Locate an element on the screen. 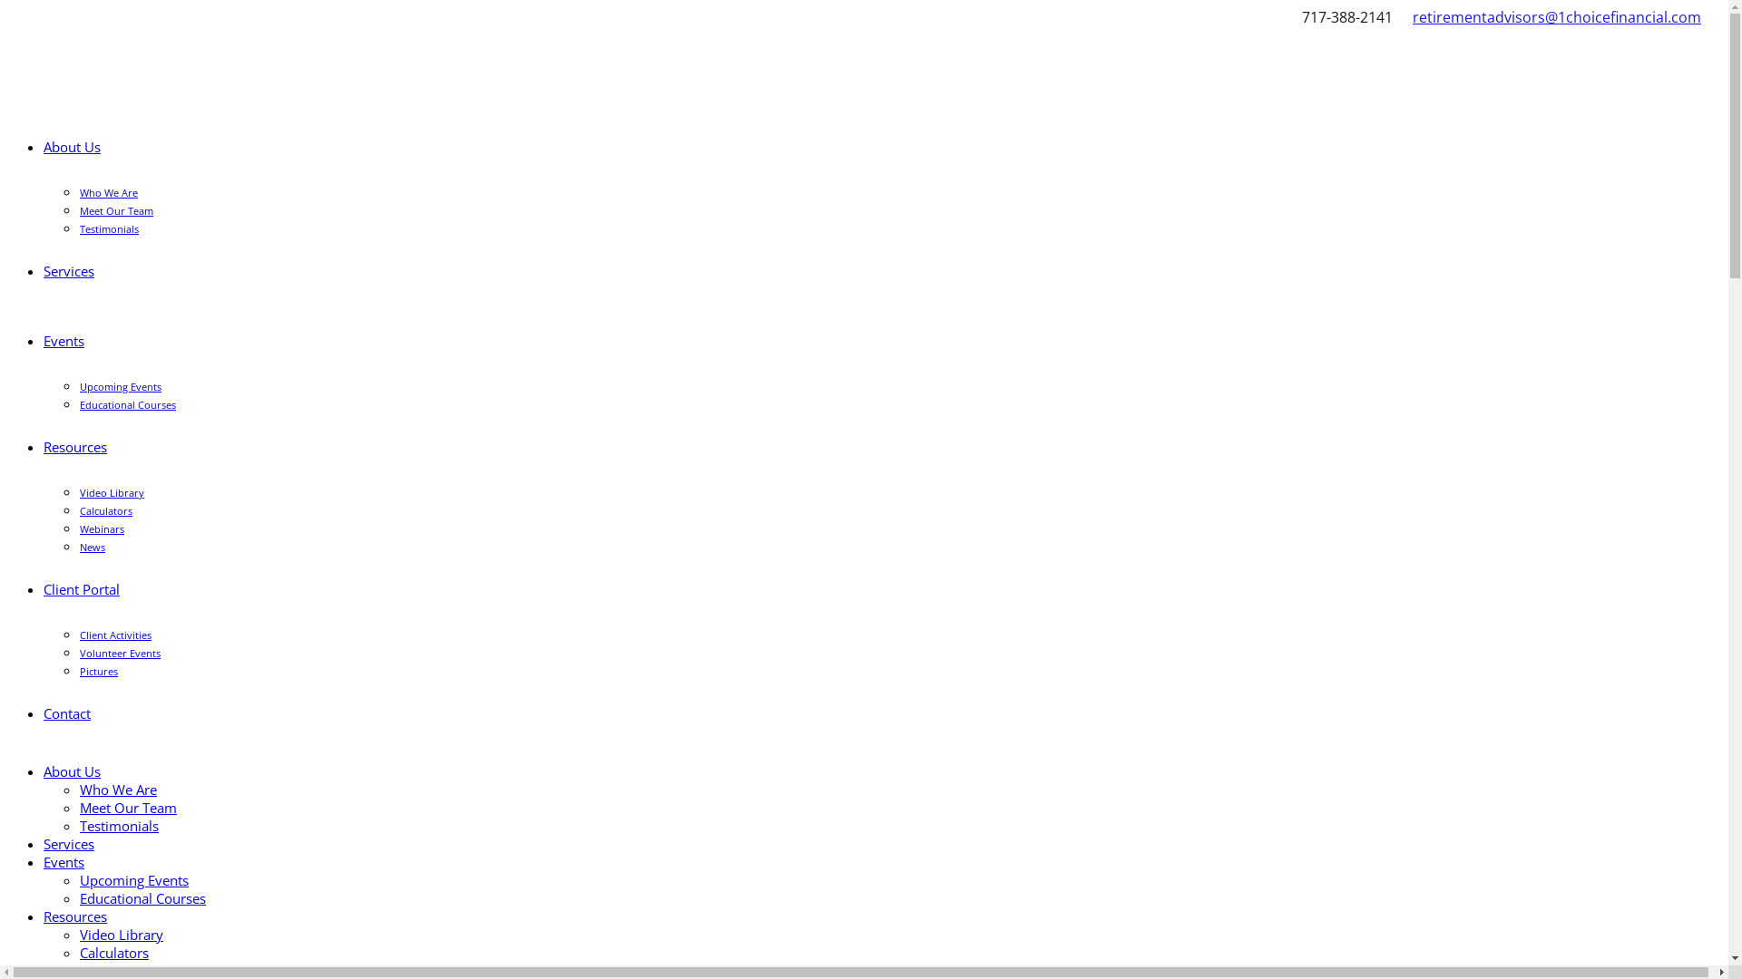 The image size is (1742, 979). Meet Our Team is located at coordinates (116, 210).